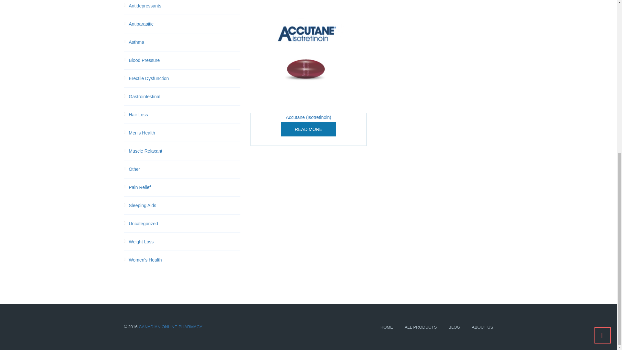 This screenshot has width=622, height=350. Describe the element at coordinates (185, 151) in the screenshot. I see `Muscle Relaxant` at that location.